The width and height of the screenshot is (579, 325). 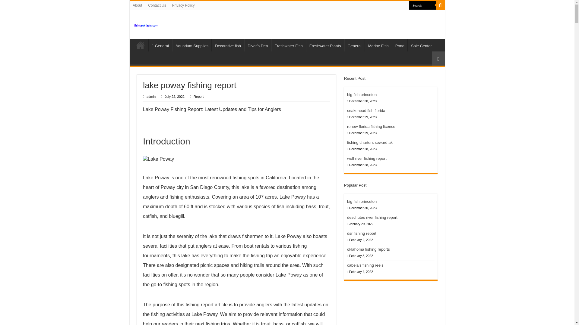 What do you see at coordinates (228, 45) in the screenshot?
I see `Decorative fish` at bounding box center [228, 45].